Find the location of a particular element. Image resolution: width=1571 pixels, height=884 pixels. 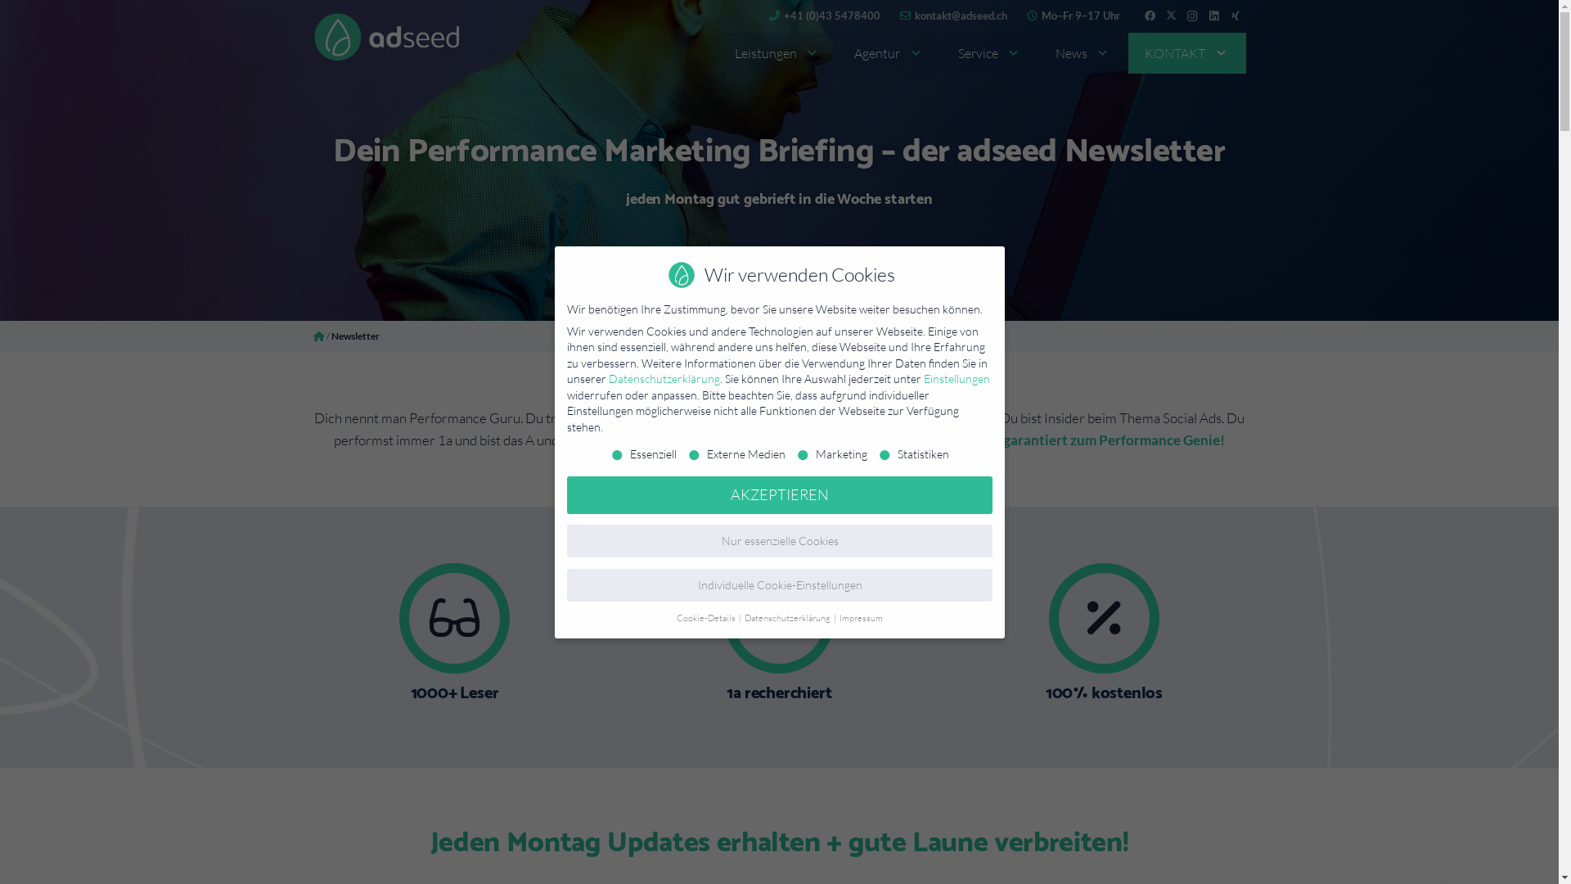

AKZEPTIEREN is located at coordinates (779, 494).